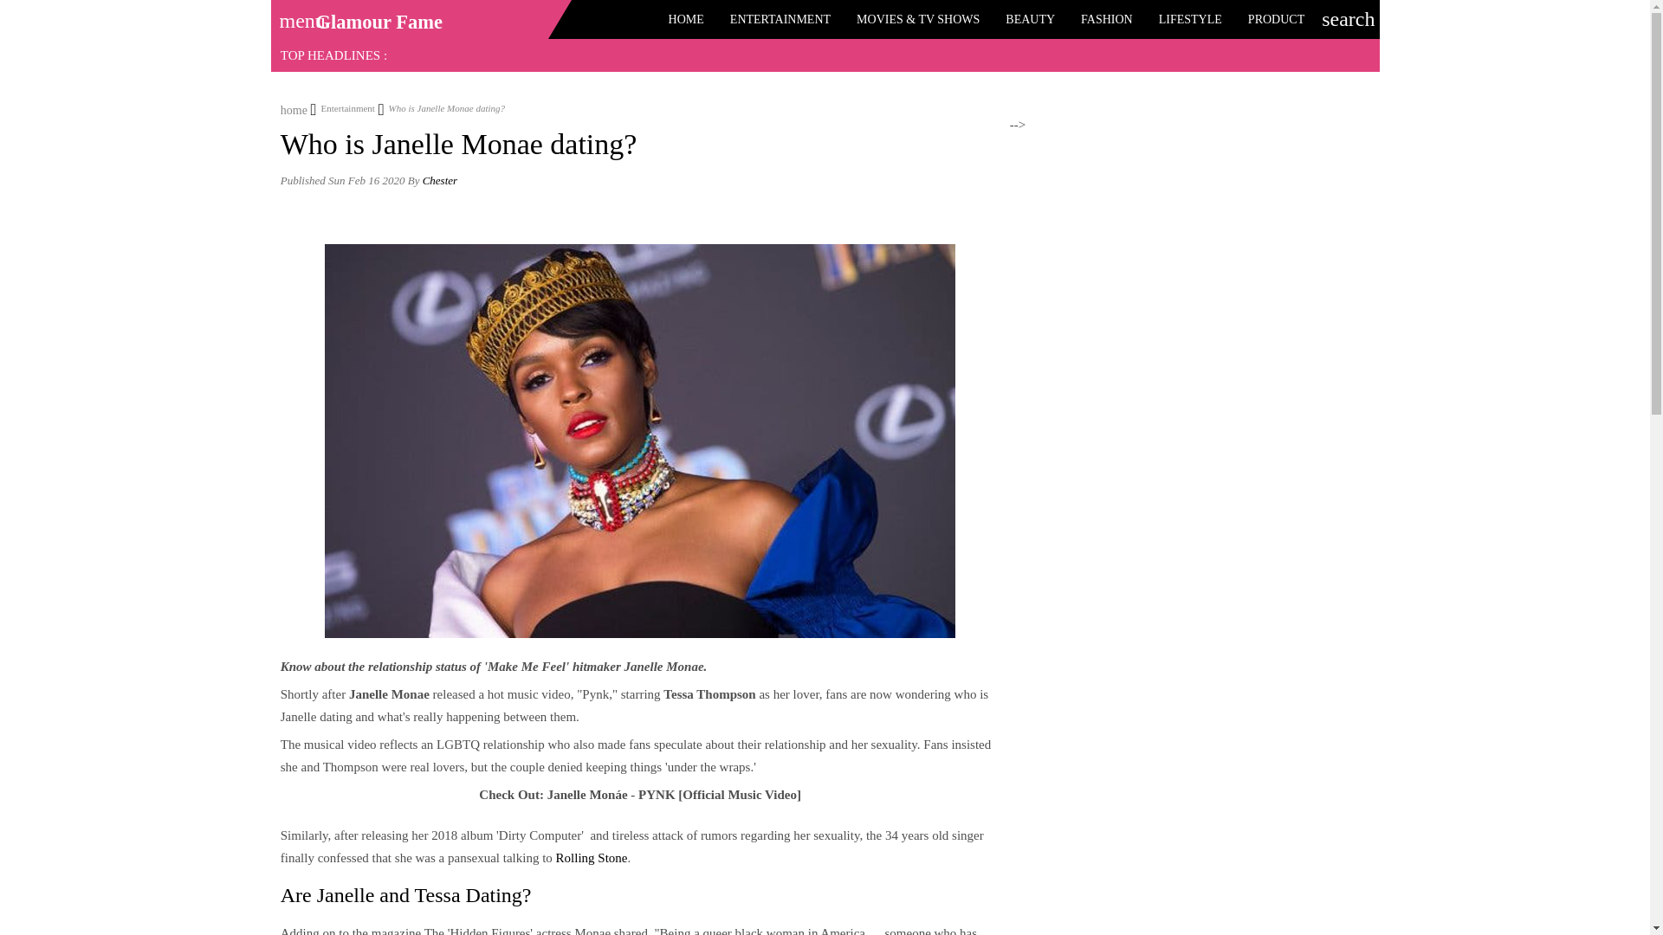 Image resolution: width=1663 pixels, height=935 pixels. What do you see at coordinates (343, 107) in the screenshot?
I see `Entertainment` at bounding box center [343, 107].